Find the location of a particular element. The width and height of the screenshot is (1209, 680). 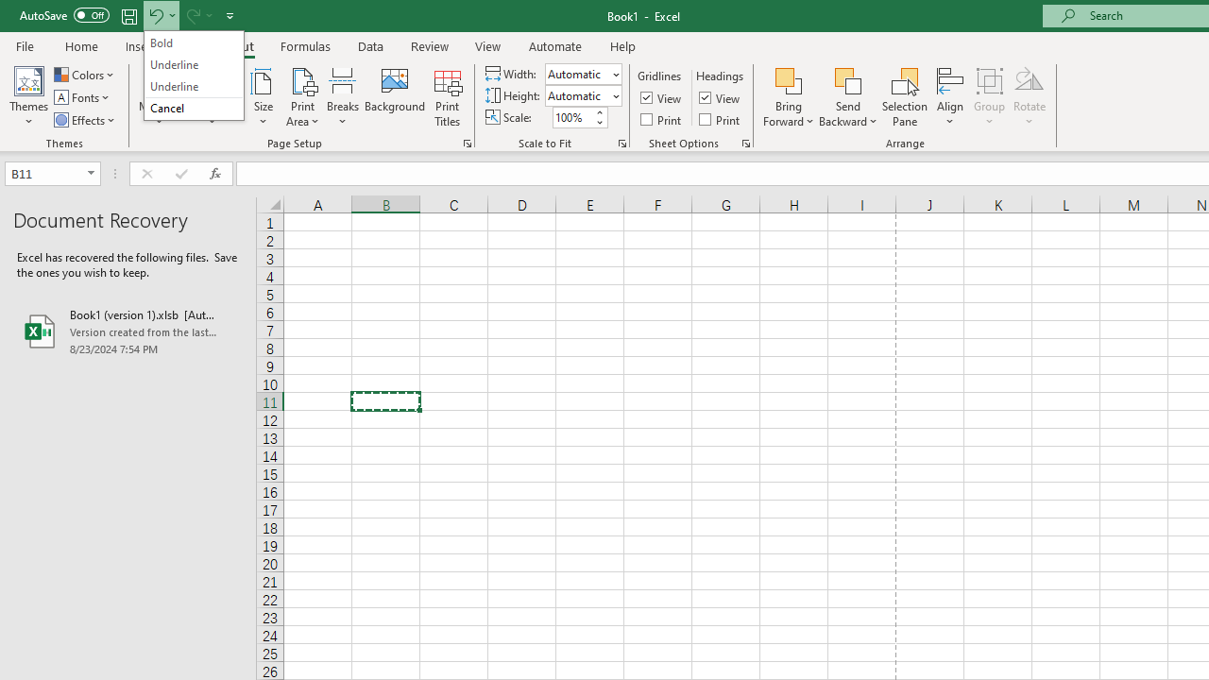

Selection Pane... is located at coordinates (905, 96).